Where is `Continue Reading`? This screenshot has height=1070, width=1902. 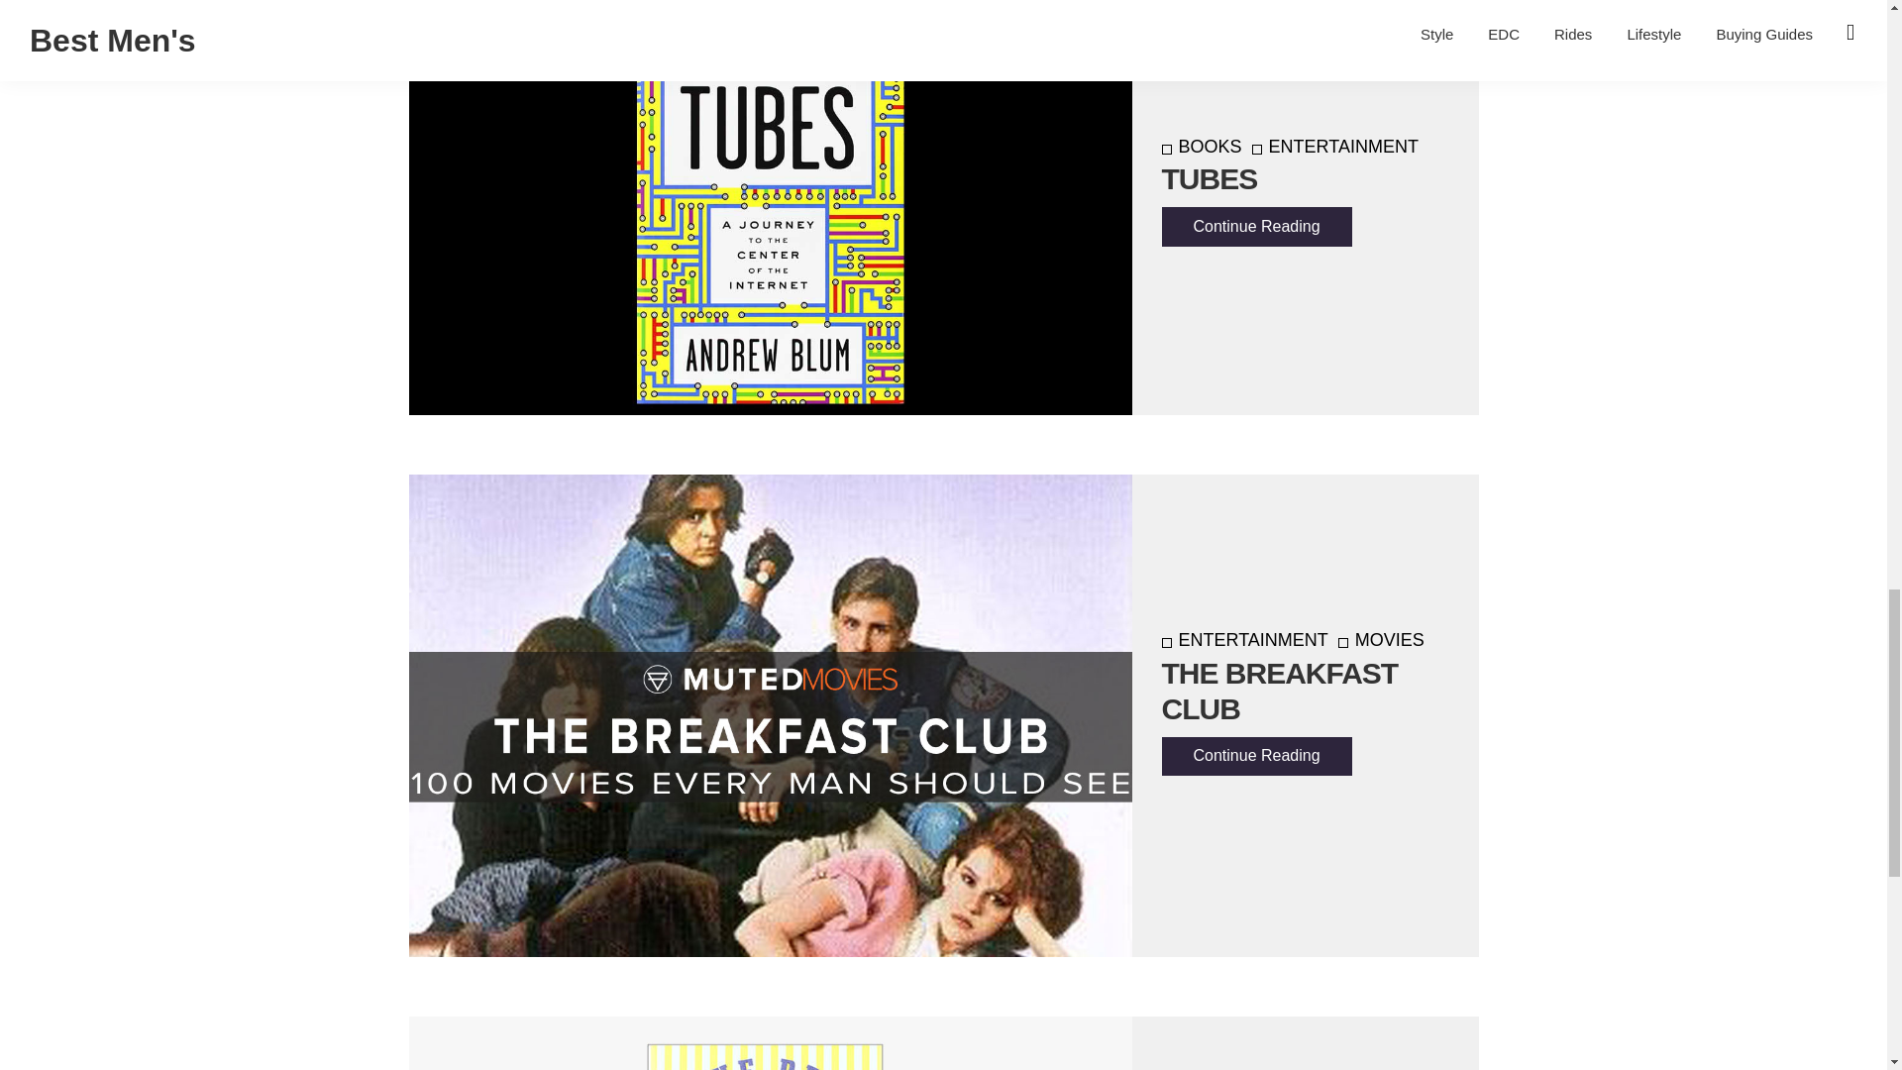
Continue Reading is located at coordinates (1255, 226).